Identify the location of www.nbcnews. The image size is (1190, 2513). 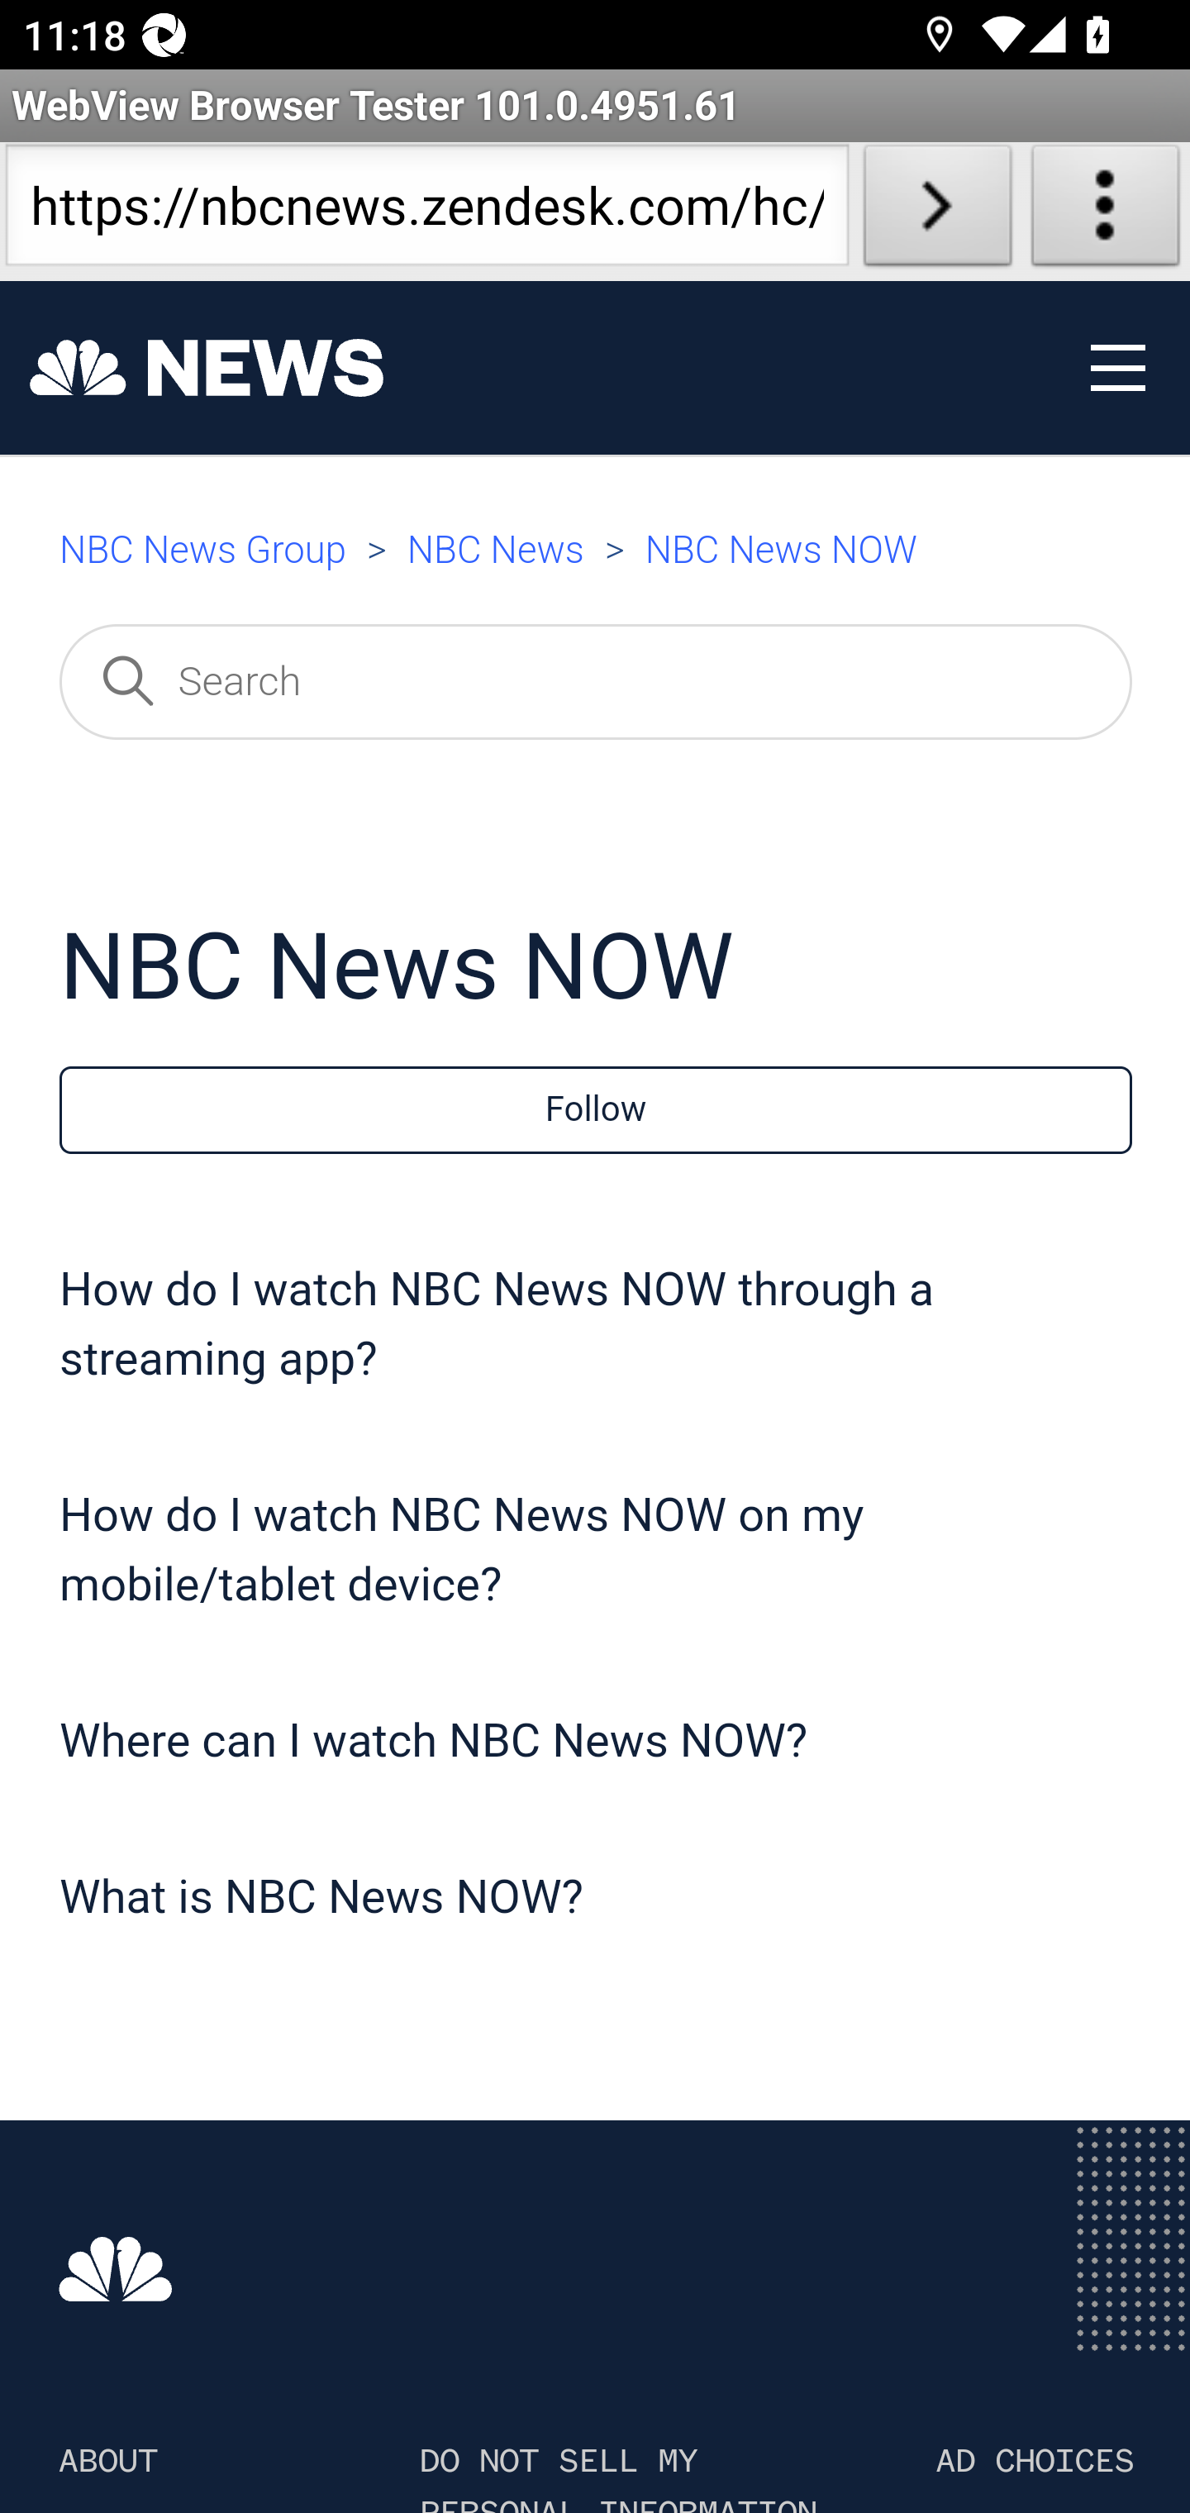
(117, 2267).